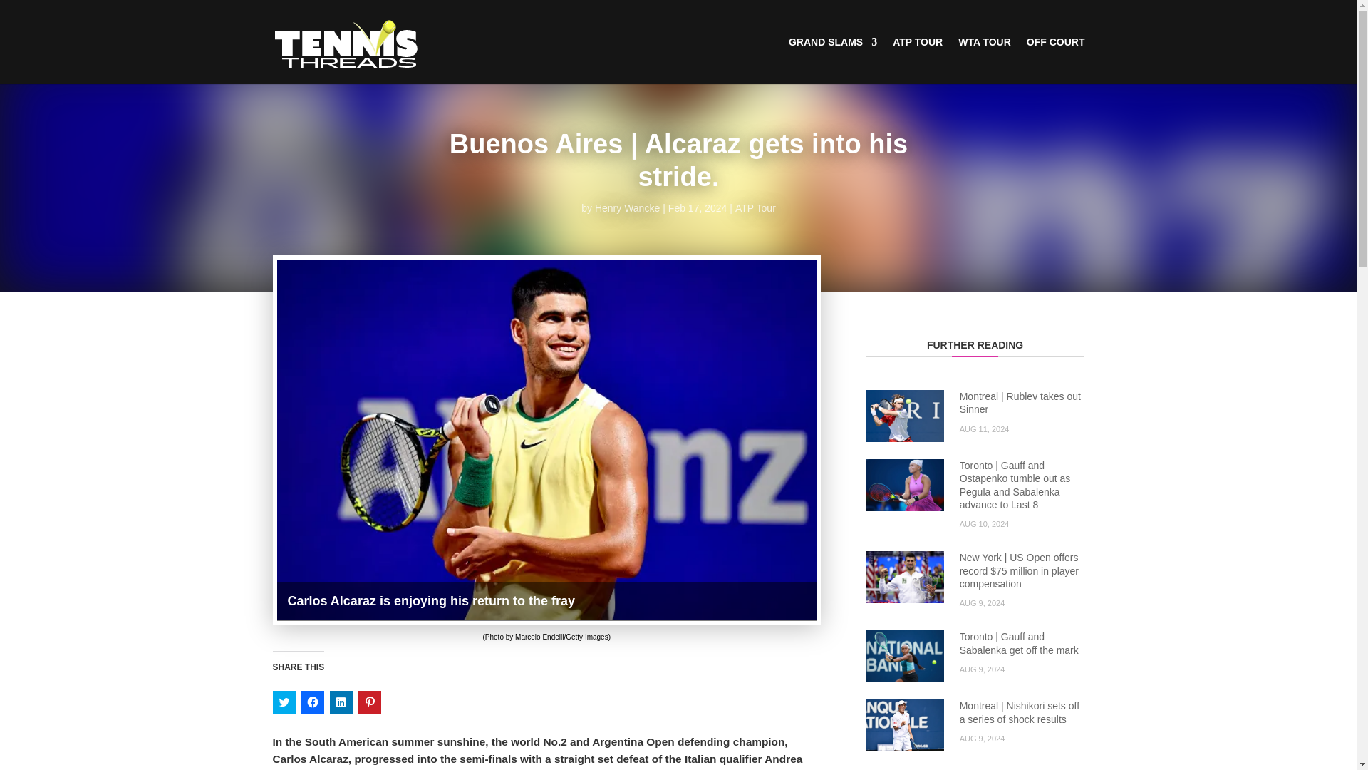 Image resolution: width=1368 pixels, height=770 pixels. What do you see at coordinates (1056, 60) in the screenshot?
I see `OFF COURT` at bounding box center [1056, 60].